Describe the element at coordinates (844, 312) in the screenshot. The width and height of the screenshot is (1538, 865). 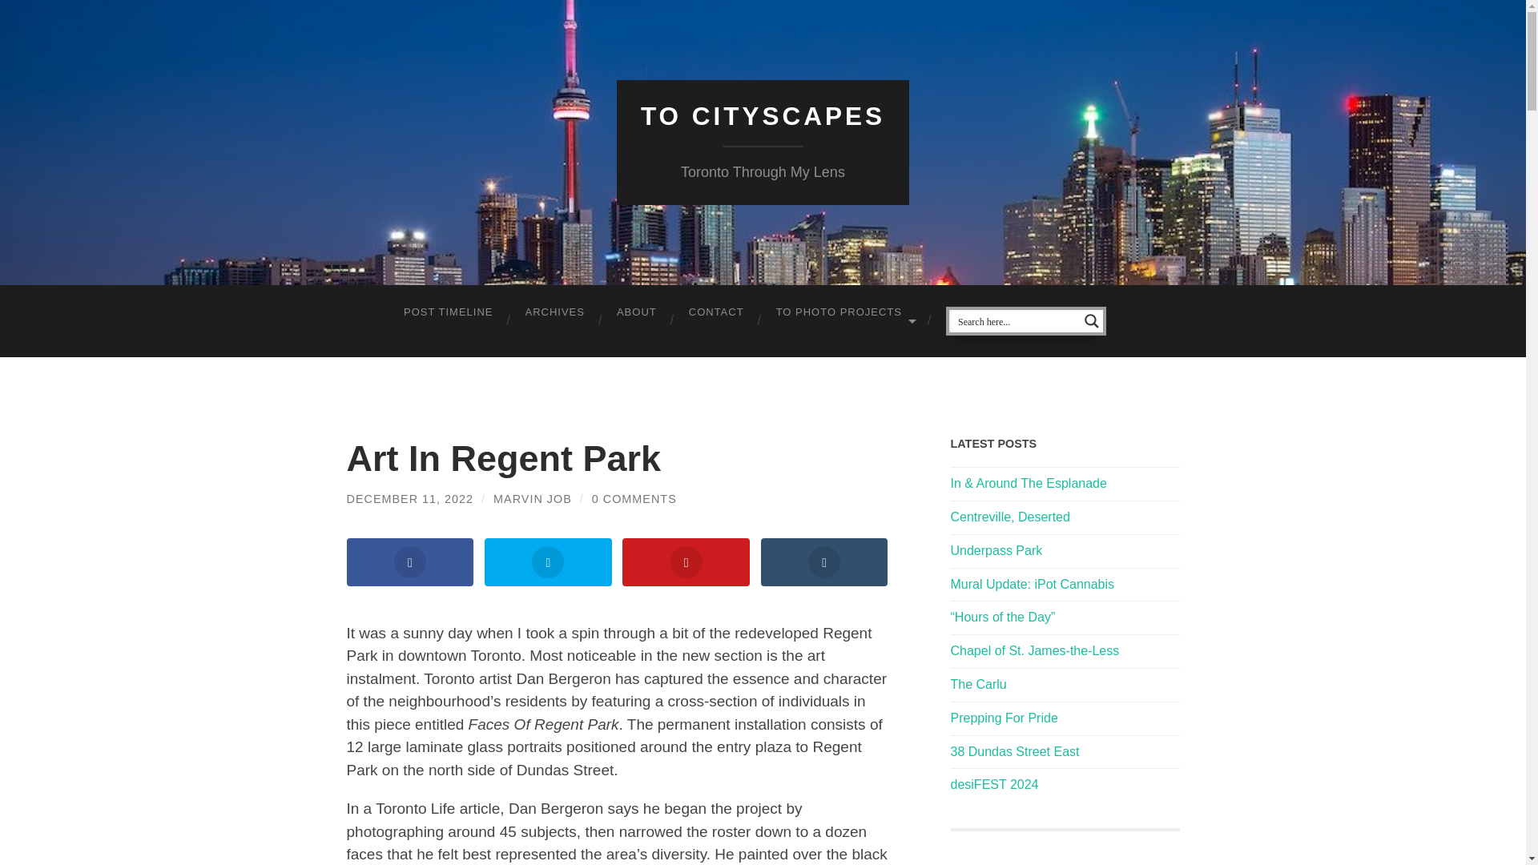
I see `TO PHOTO PROJECTS` at that location.